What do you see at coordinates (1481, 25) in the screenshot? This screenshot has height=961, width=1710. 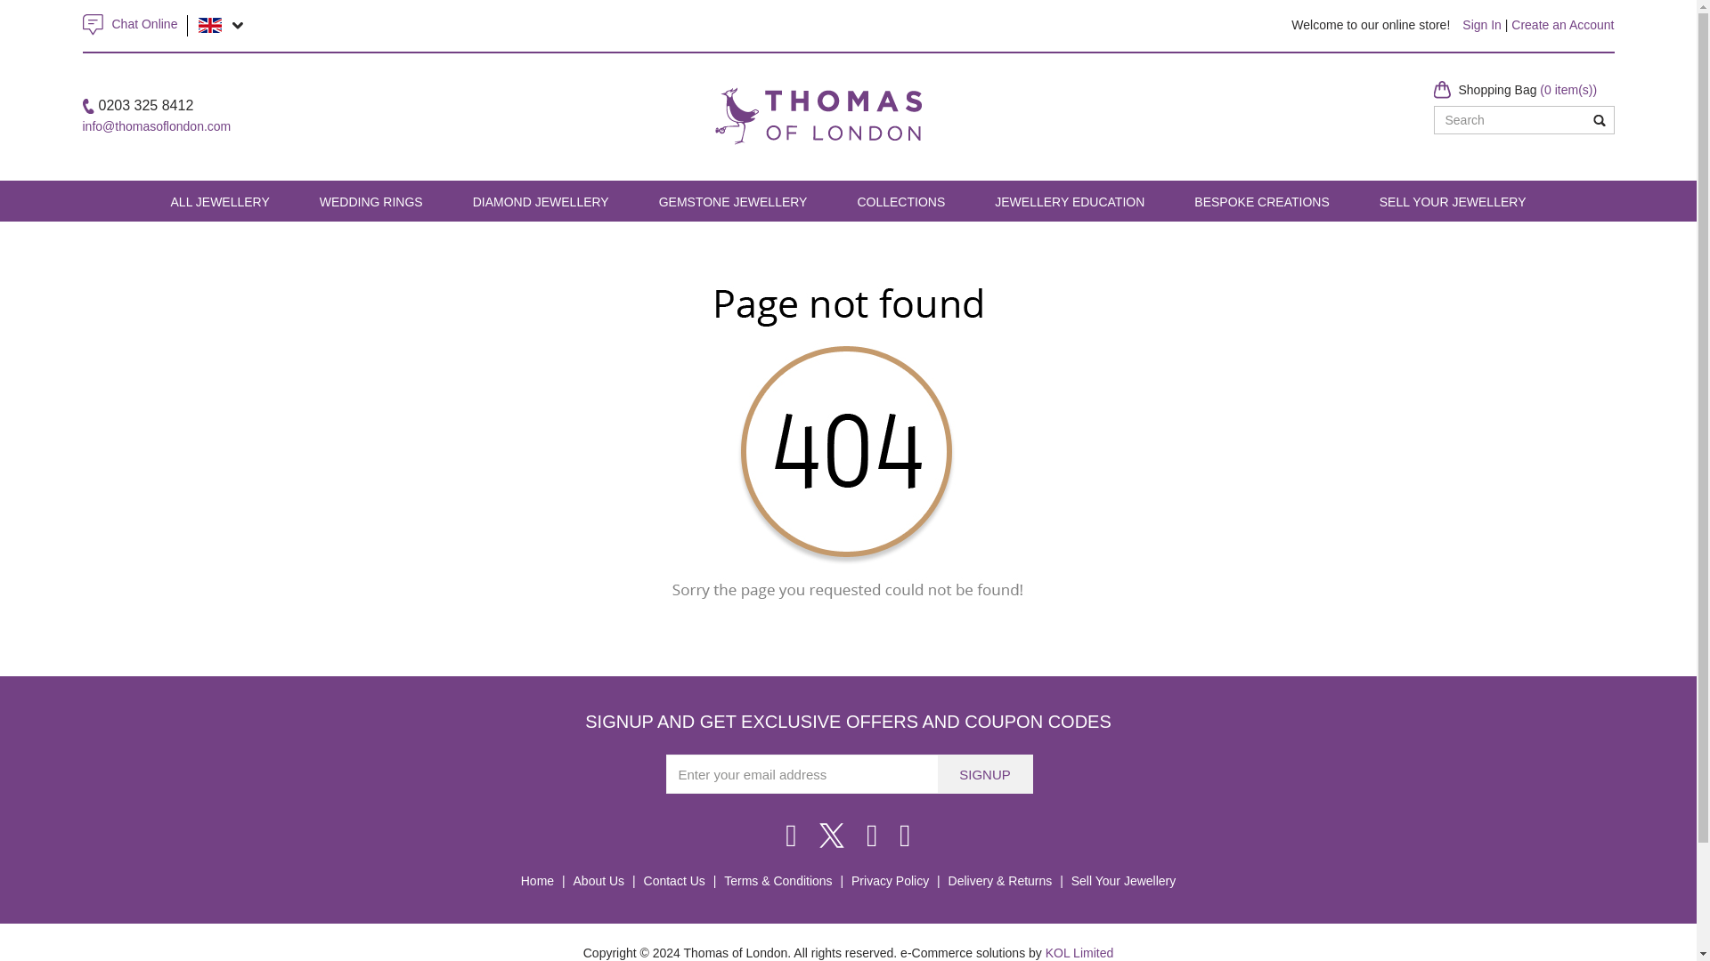 I see `Sign In` at bounding box center [1481, 25].